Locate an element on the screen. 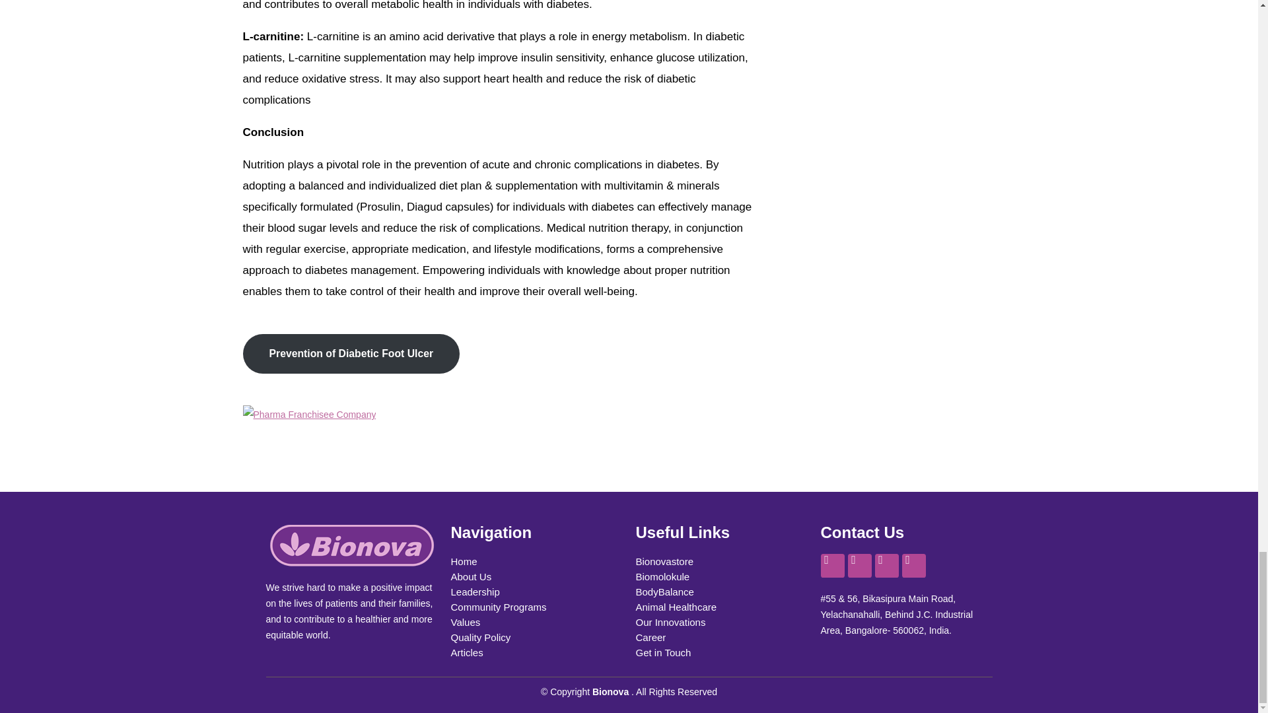 The height and width of the screenshot is (713, 1268). Home is located at coordinates (536, 561).